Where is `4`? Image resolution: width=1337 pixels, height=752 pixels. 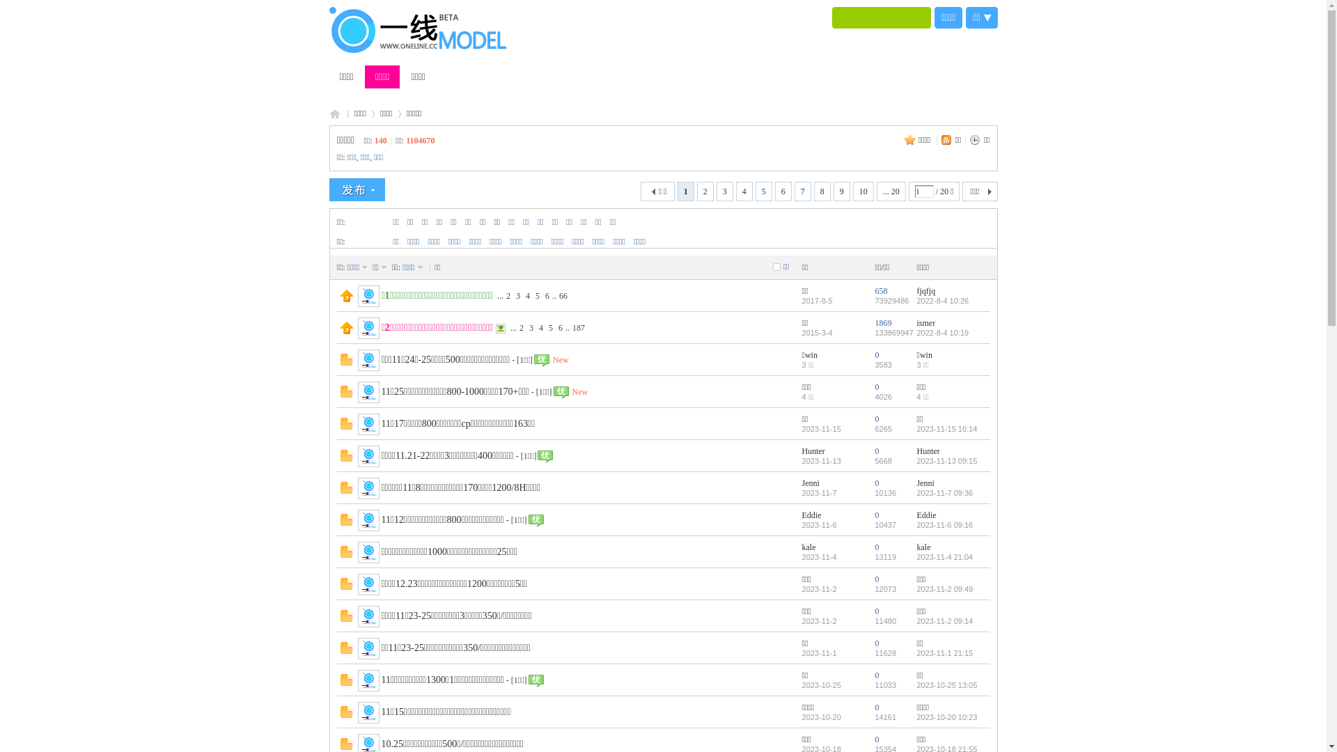
4 is located at coordinates (744, 191).